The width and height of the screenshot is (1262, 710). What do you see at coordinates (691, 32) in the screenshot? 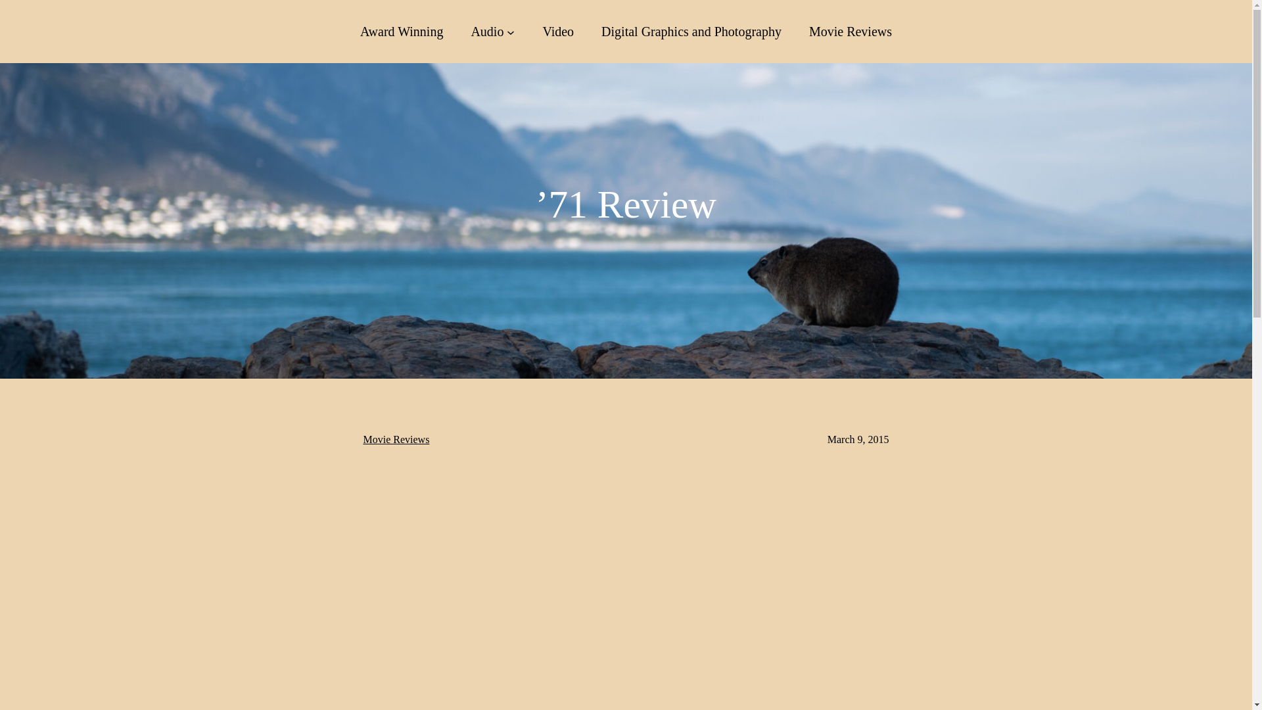
I see `Digital Graphics and Photography` at bounding box center [691, 32].